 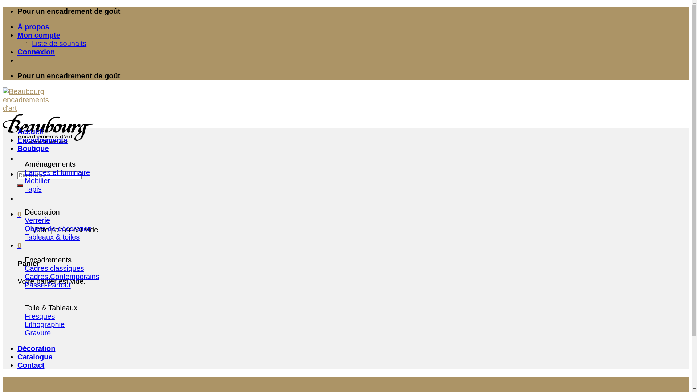 I want to click on Encadrements, so click(x=42, y=140).